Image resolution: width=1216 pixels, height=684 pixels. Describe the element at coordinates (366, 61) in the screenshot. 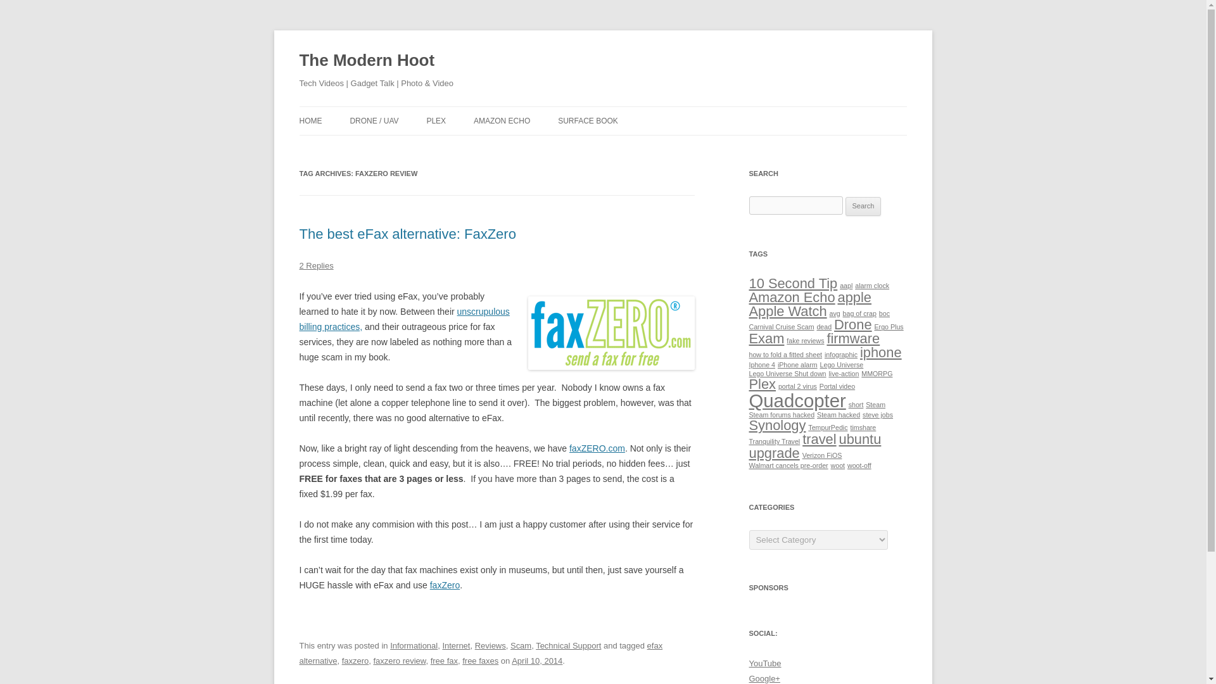

I see `The Modern Hoot` at that location.